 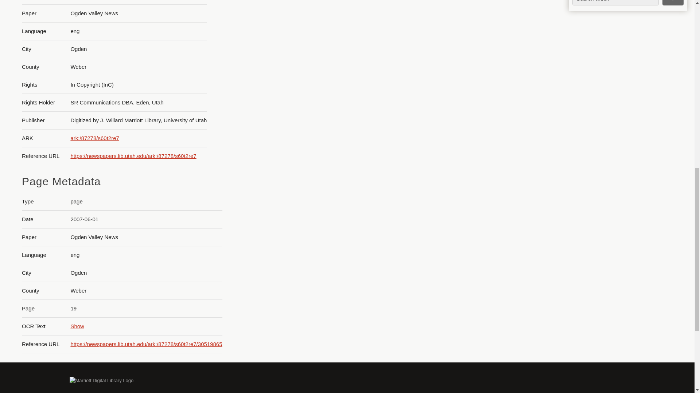 What do you see at coordinates (625, 285) in the screenshot?
I see `Page 12` at bounding box center [625, 285].